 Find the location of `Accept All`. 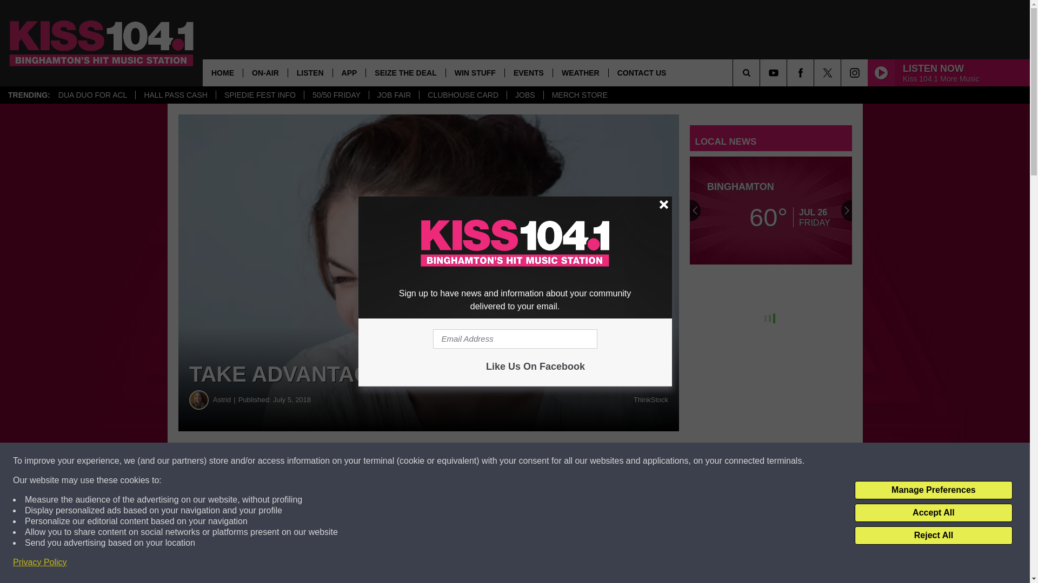

Accept All is located at coordinates (933, 513).